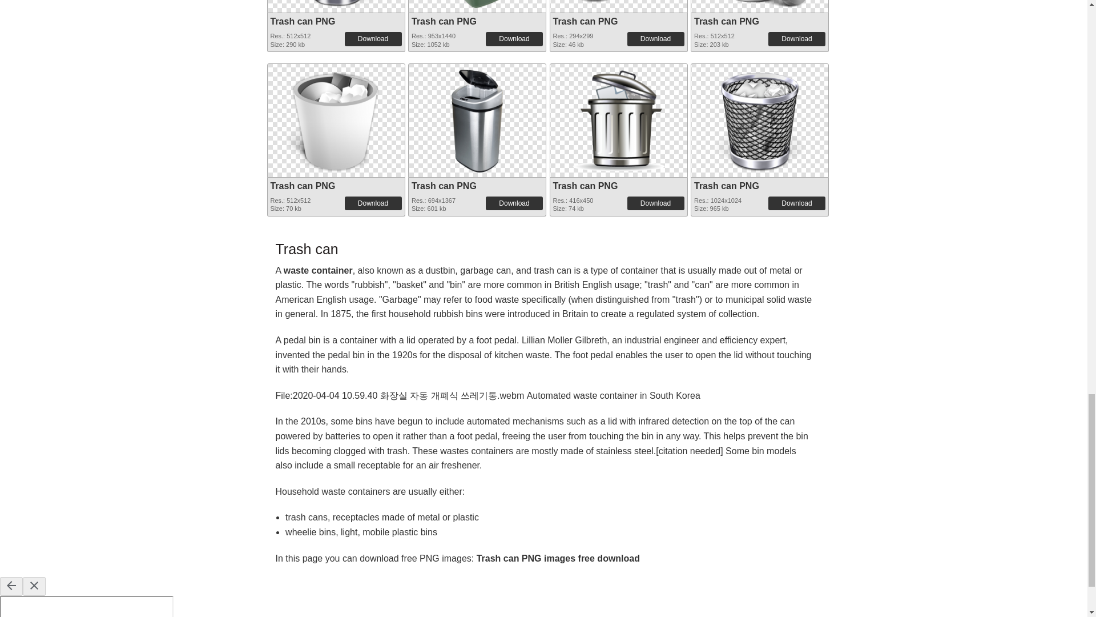 The width and height of the screenshot is (1096, 617). What do you see at coordinates (585, 22) in the screenshot?
I see `Trash can PNG` at bounding box center [585, 22].